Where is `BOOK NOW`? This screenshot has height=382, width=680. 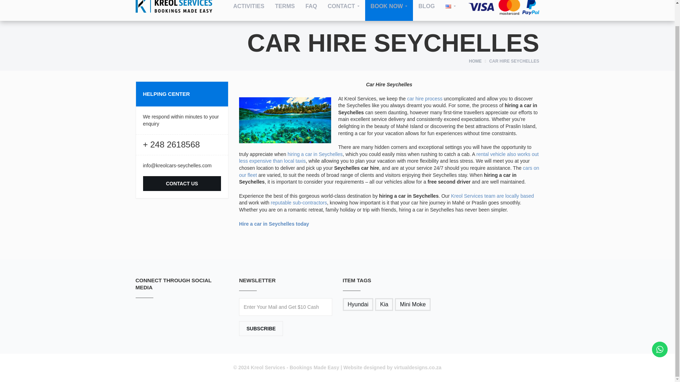 BOOK NOW is located at coordinates (389, 11).